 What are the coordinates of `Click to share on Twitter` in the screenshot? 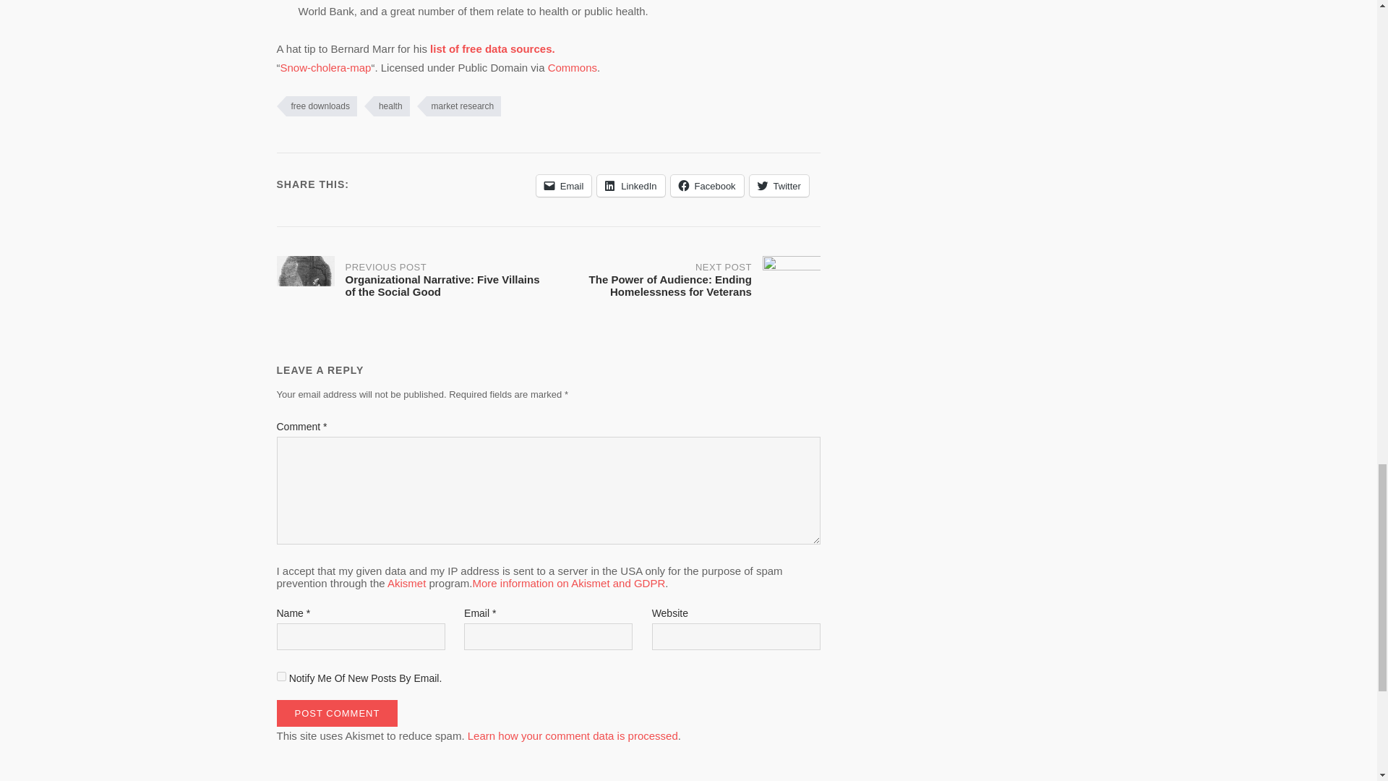 It's located at (779, 185).